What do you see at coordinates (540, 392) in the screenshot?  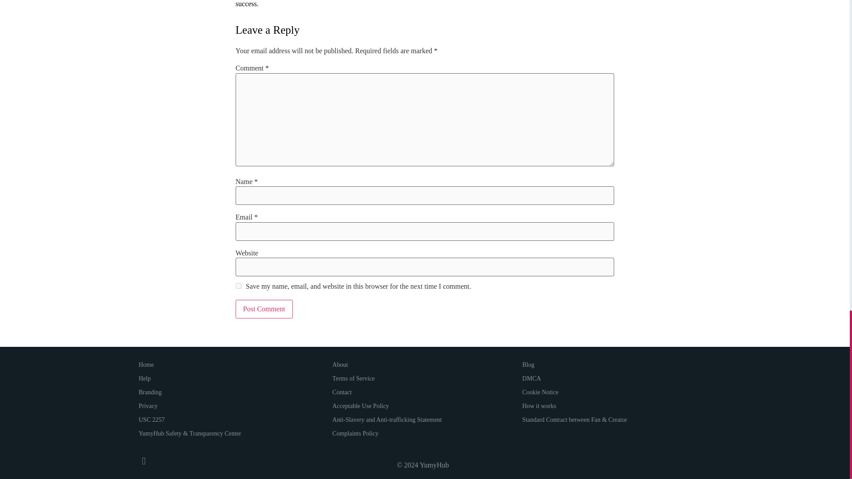 I see `Cookie Notice` at bounding box center [540, 392].